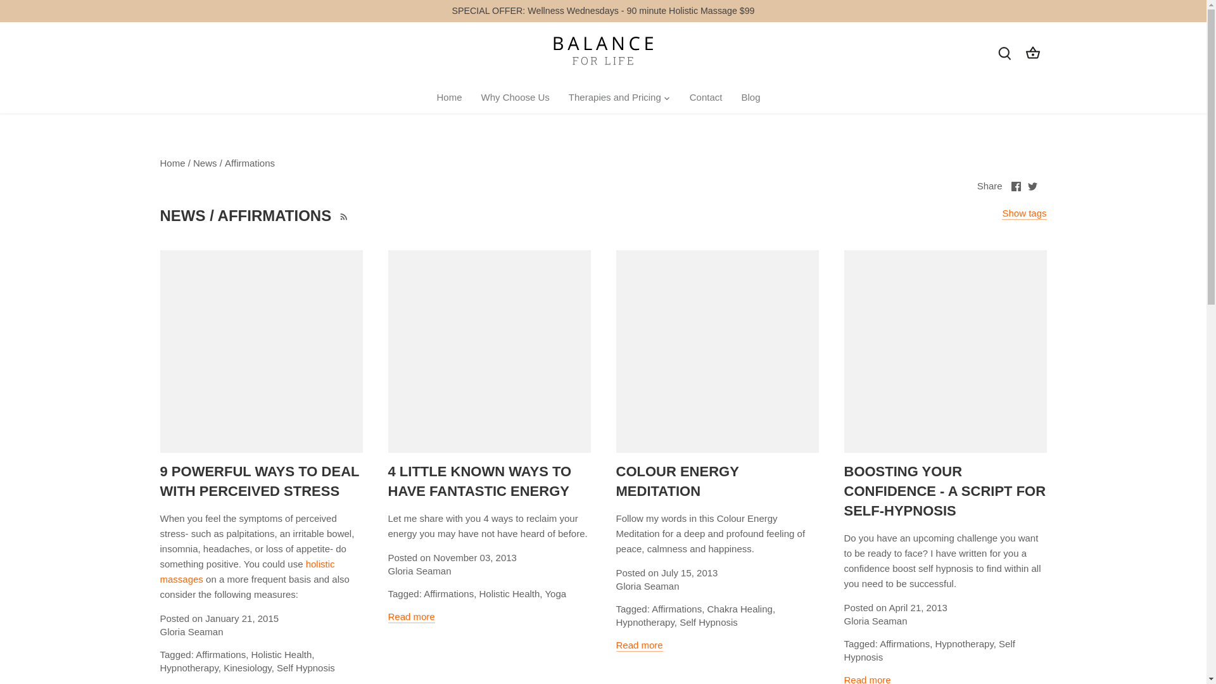  Describe the element at coordinates (250, 163) in the screenshot. I see `Affirmations` at that location.